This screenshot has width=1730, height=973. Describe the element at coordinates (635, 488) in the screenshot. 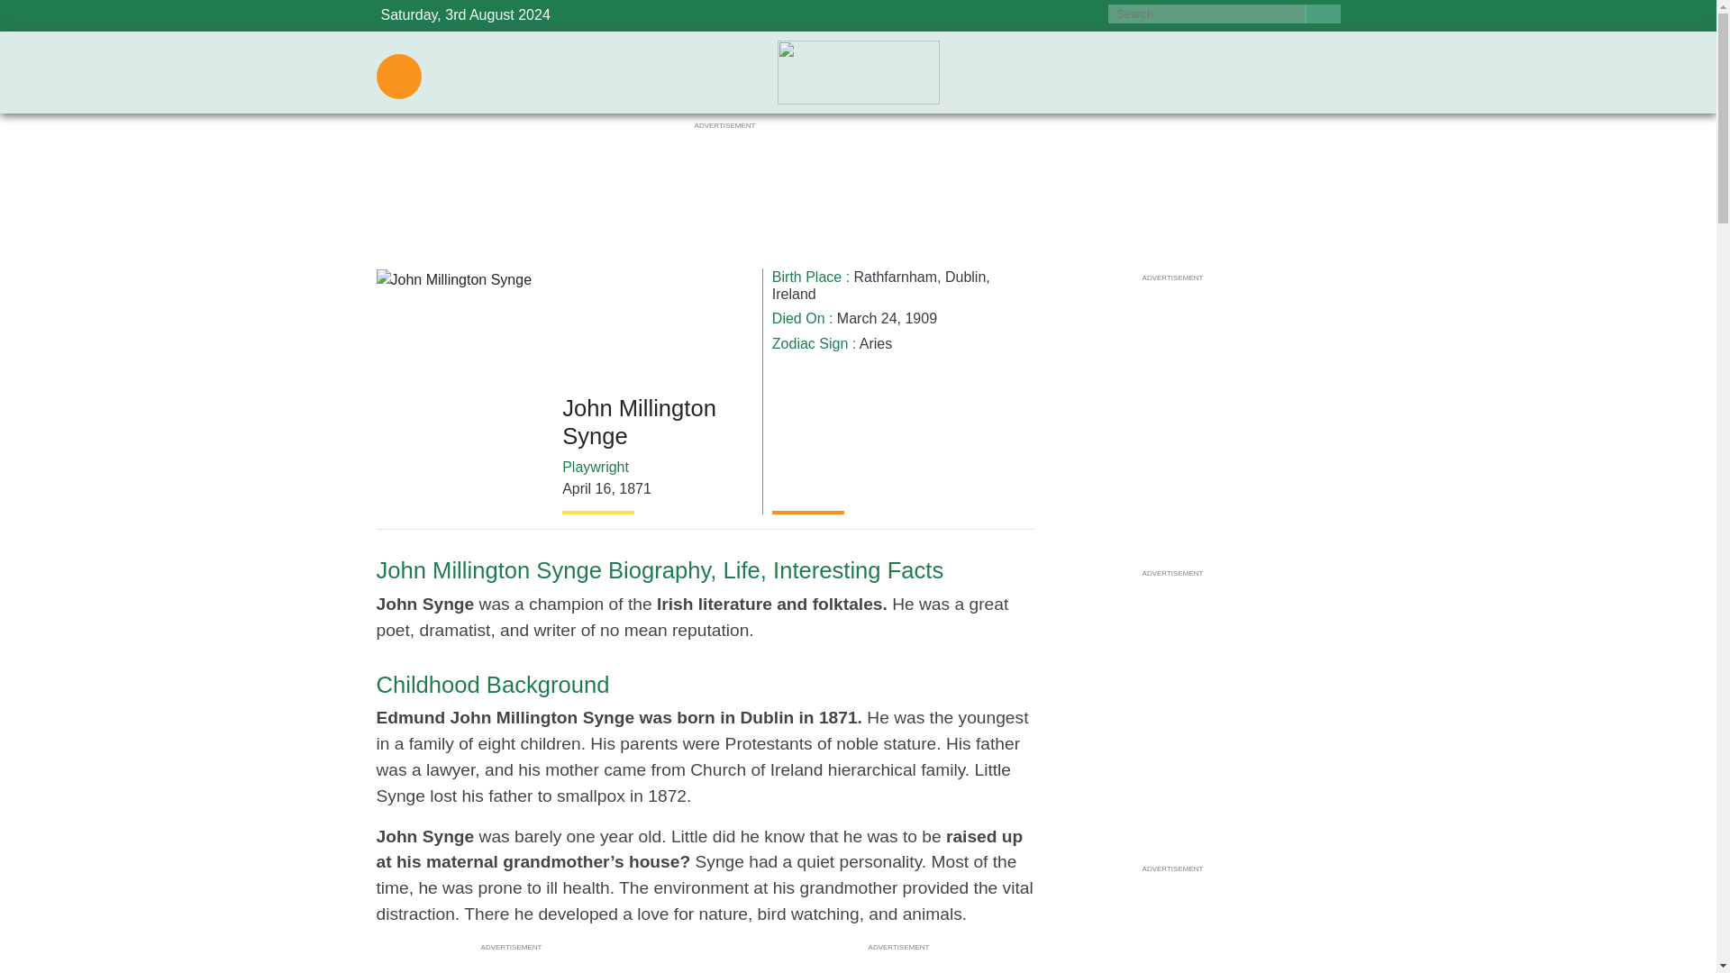

I see `1871` at that location.